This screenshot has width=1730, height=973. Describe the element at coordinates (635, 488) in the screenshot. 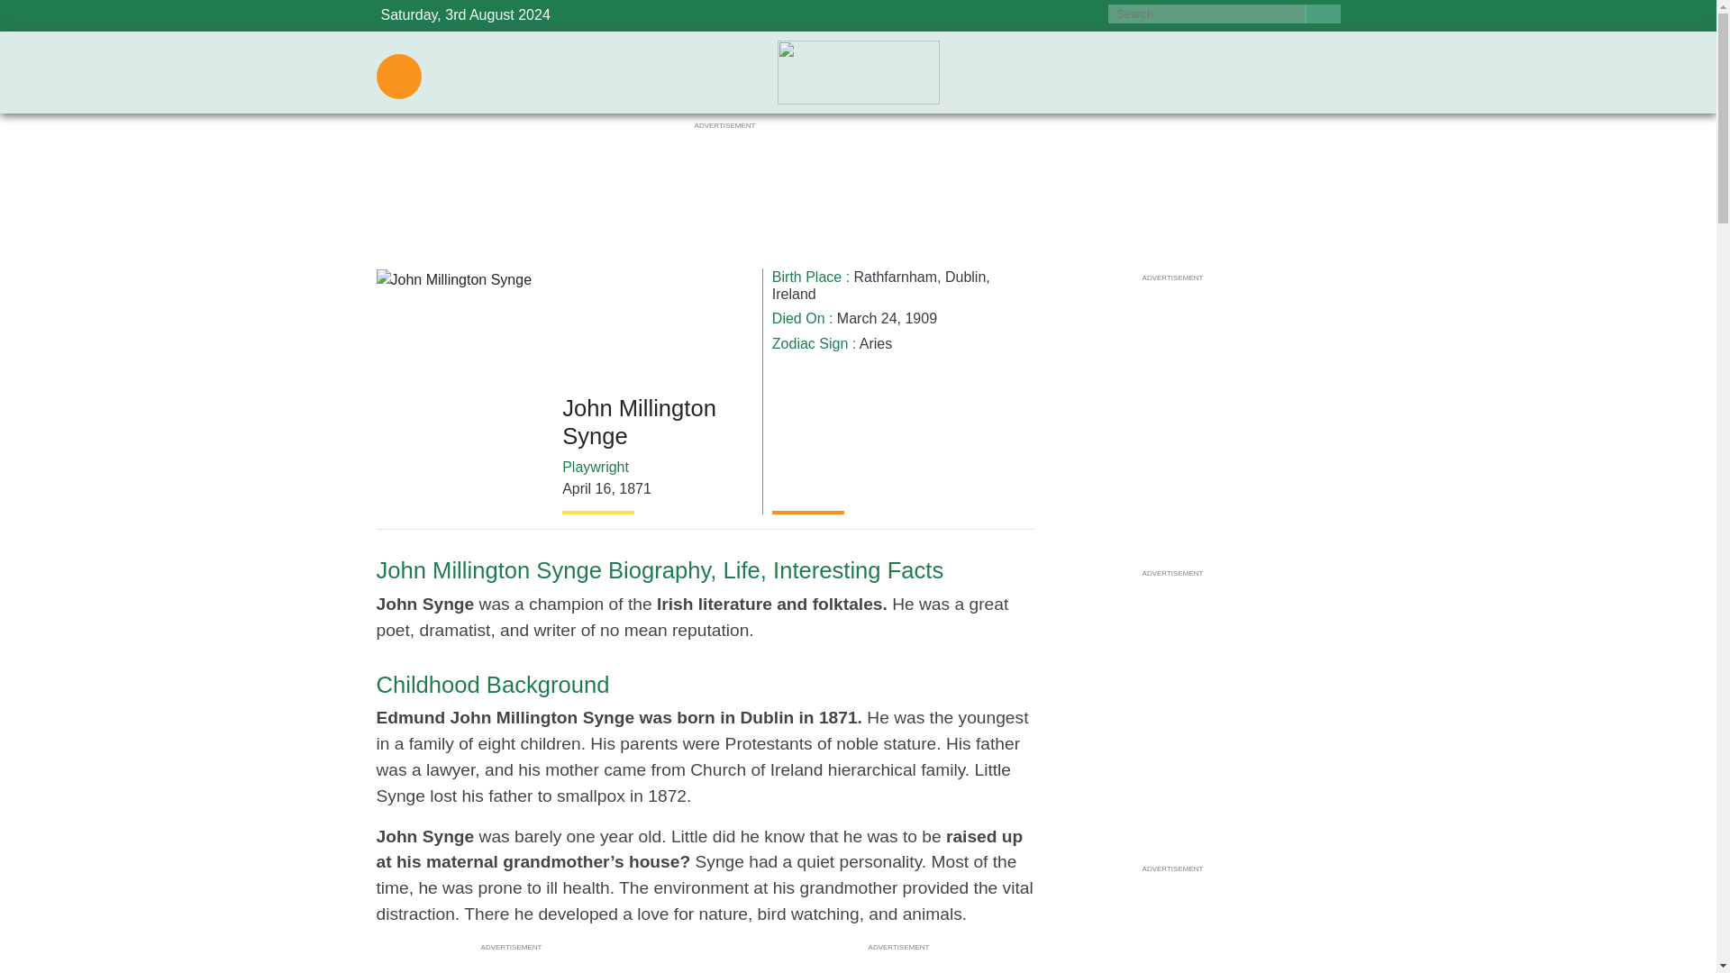

I see `1871` at that location.